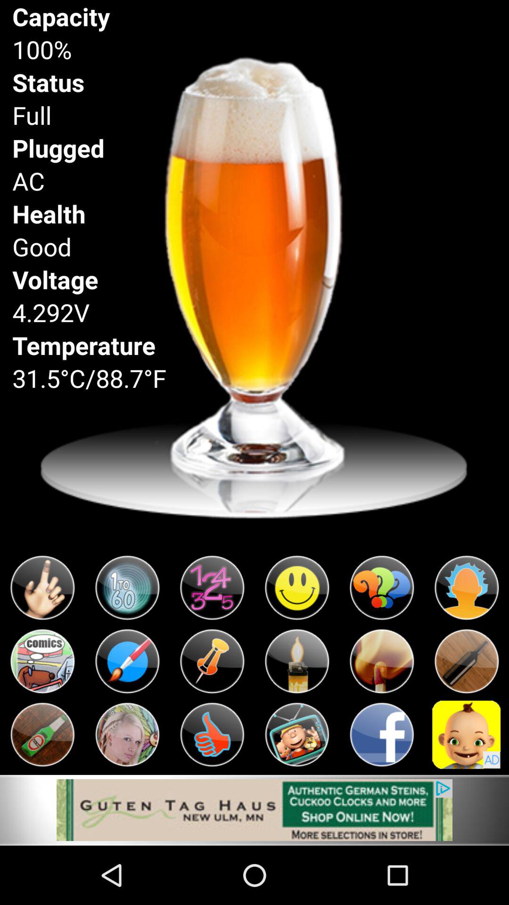 This screenshot has width=509, height=905. I want to click on go back face book option, so click(382, 734).